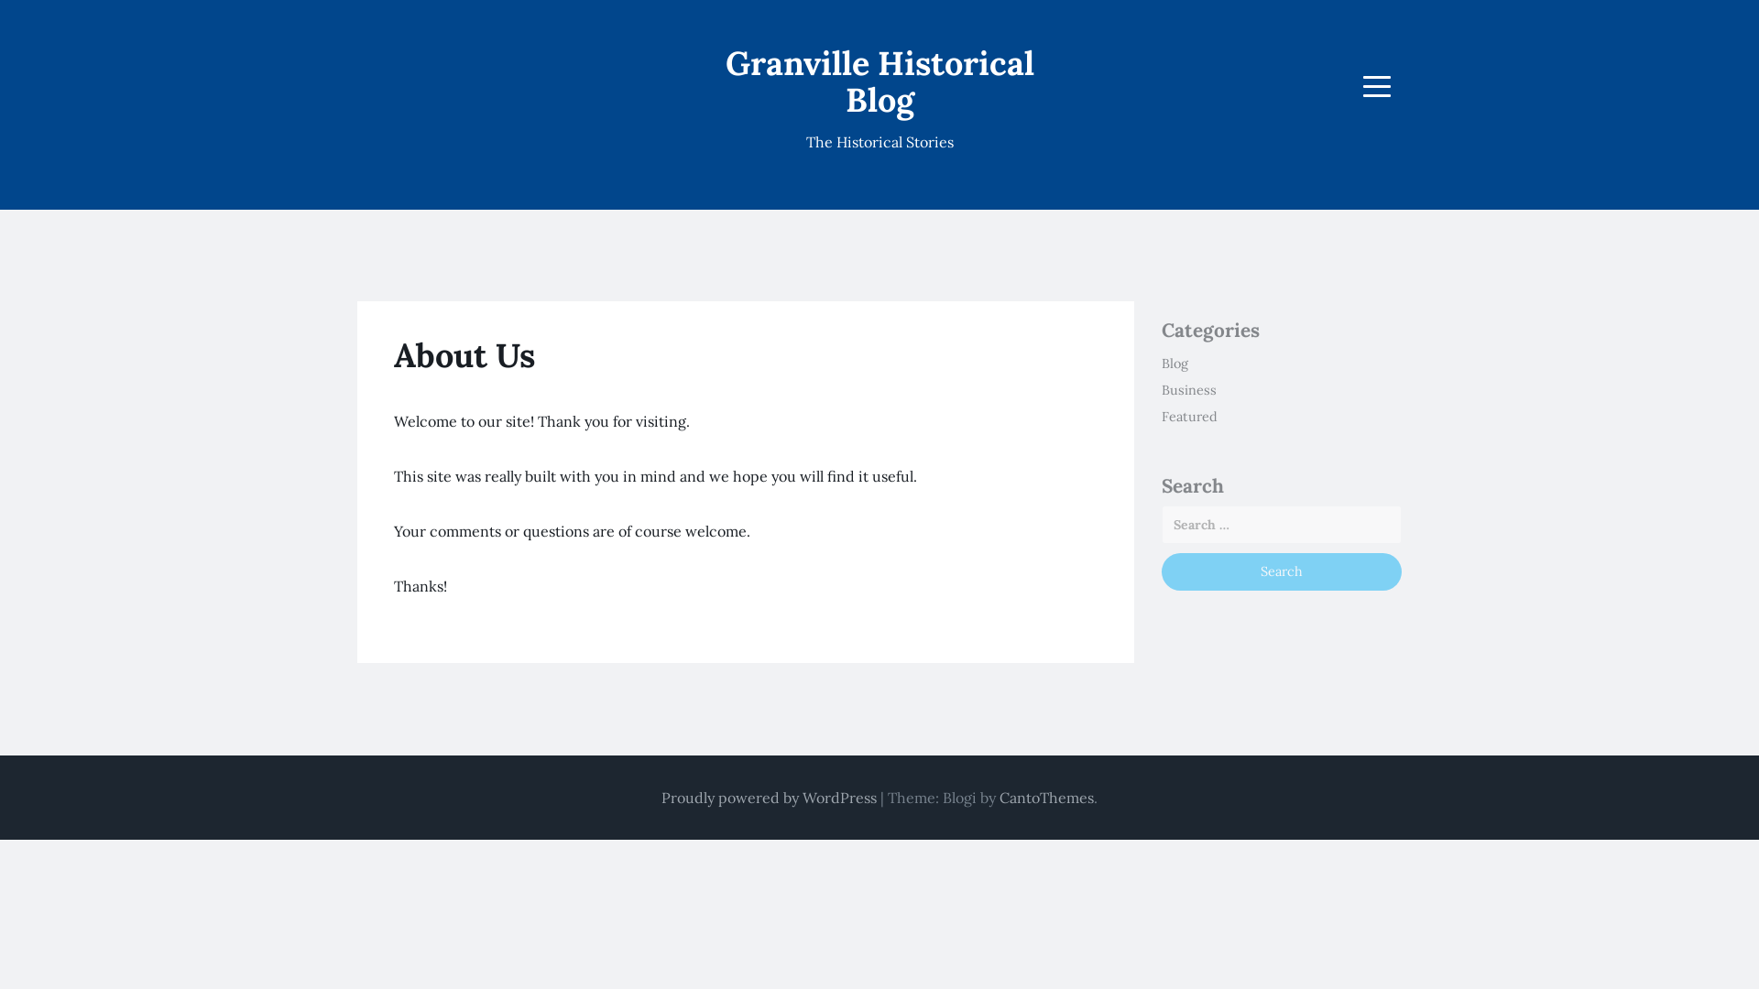 This screenshot has width=1759, height=989. Describe the element at coordinates (1189, 417) in the screenshot. I see `Featured` at that location.